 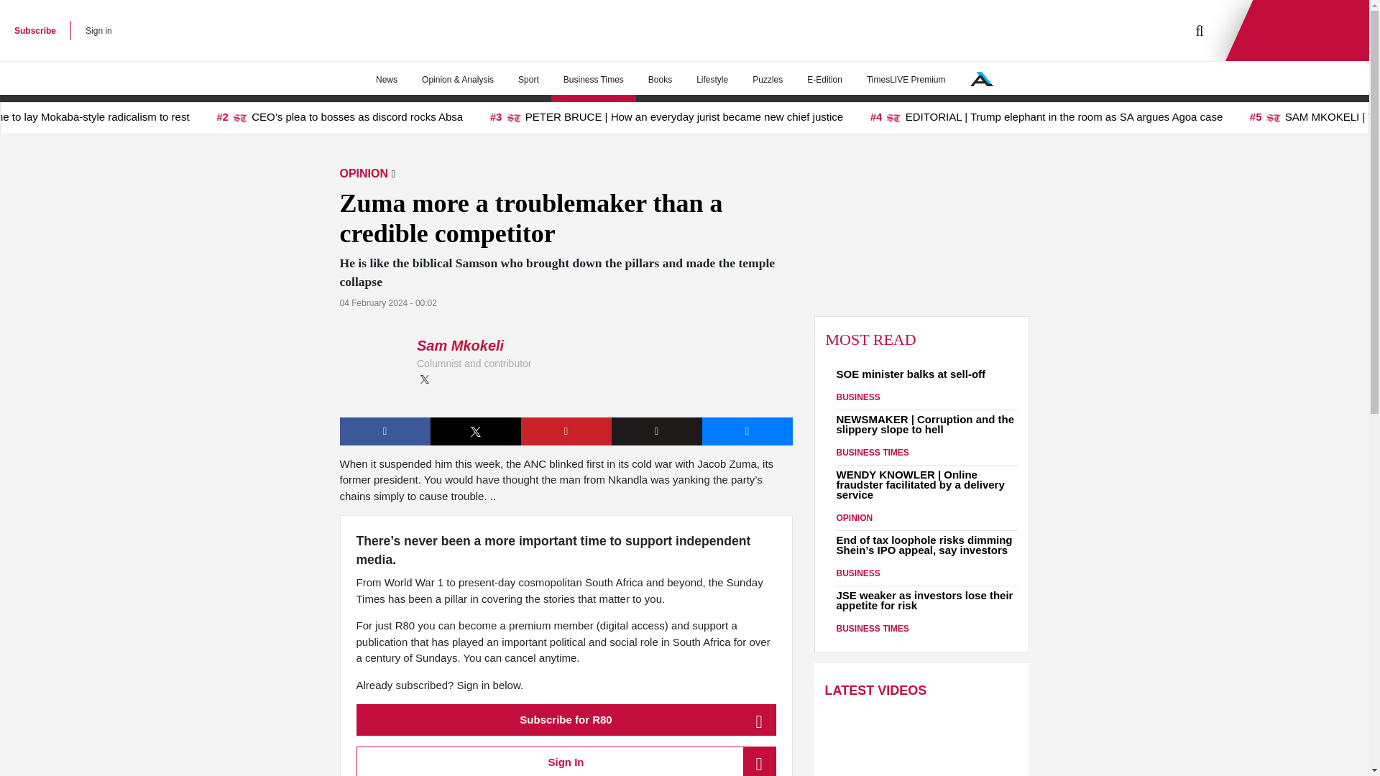 I want to click on TimesLIVE Premium, so click(x=906, y=80).